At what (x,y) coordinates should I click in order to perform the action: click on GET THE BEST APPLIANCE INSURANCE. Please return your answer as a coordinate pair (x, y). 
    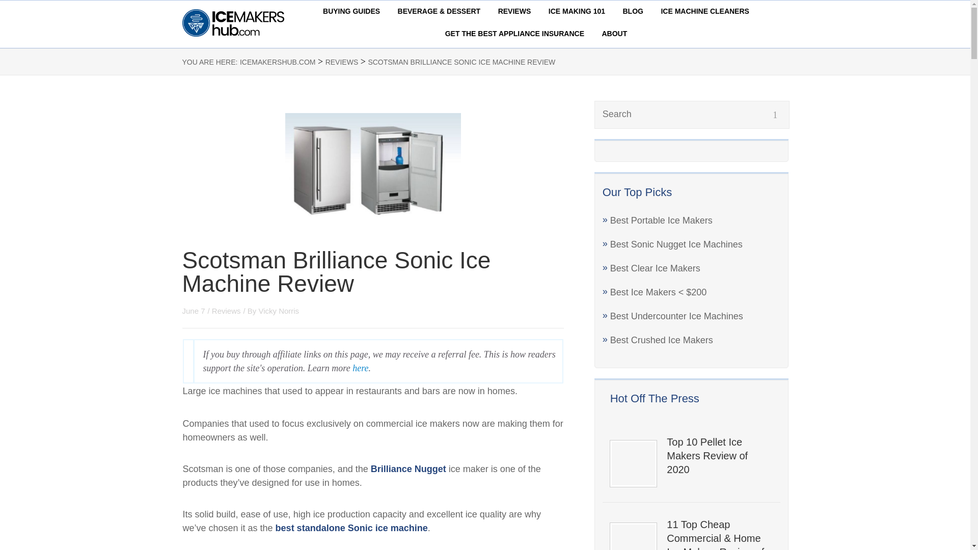
    Looking at the image, I should click on (514, 34).